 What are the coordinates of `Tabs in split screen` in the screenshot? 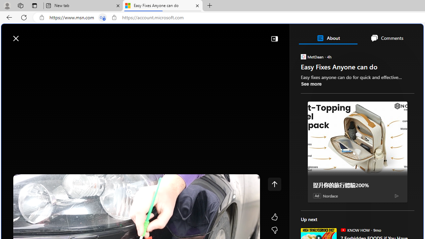 It's located at (102, 18).